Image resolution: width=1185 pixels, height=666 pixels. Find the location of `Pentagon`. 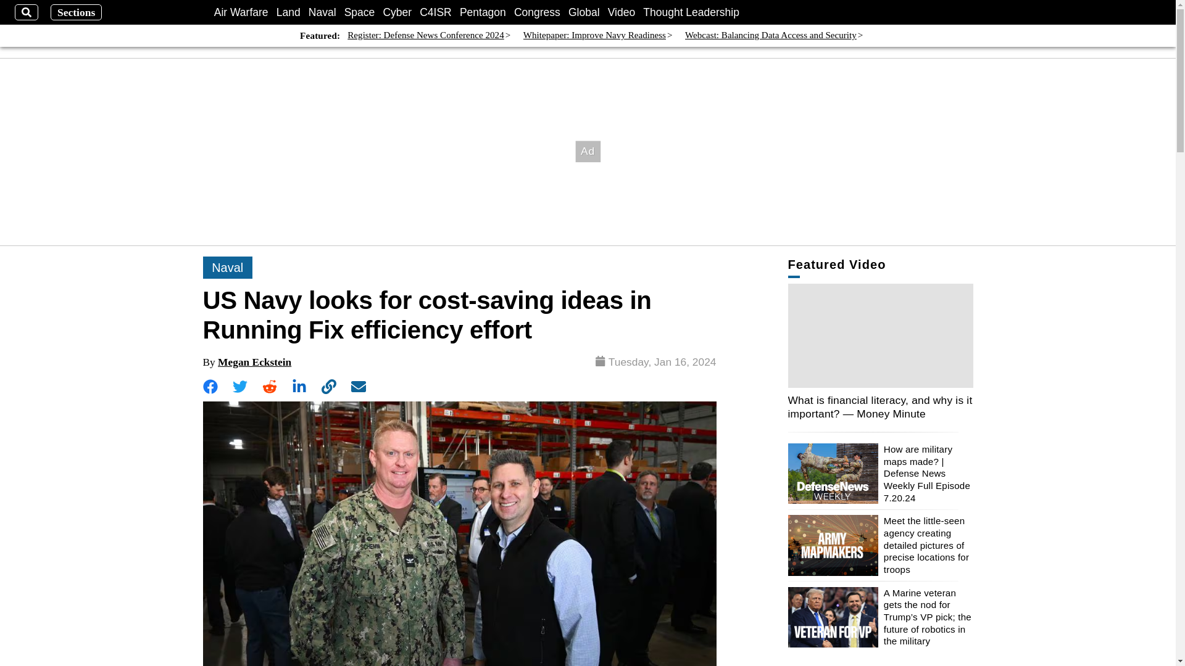

Pentagon is located at coordinates (483, 12).